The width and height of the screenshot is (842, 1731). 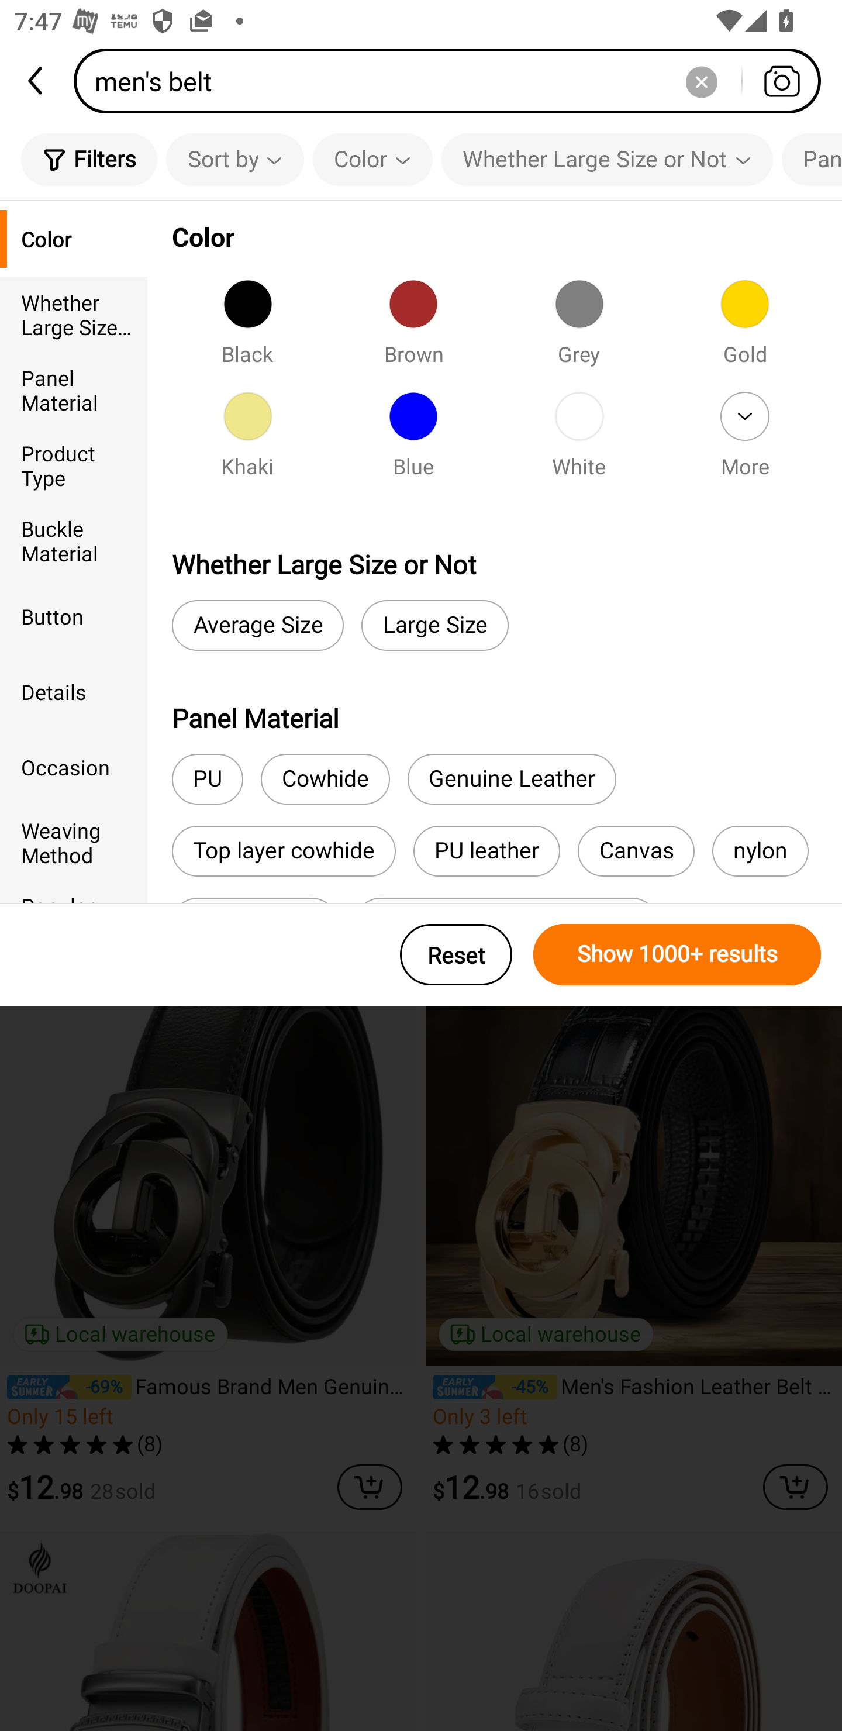 I want to click on Color, so click(x=373, y=159).